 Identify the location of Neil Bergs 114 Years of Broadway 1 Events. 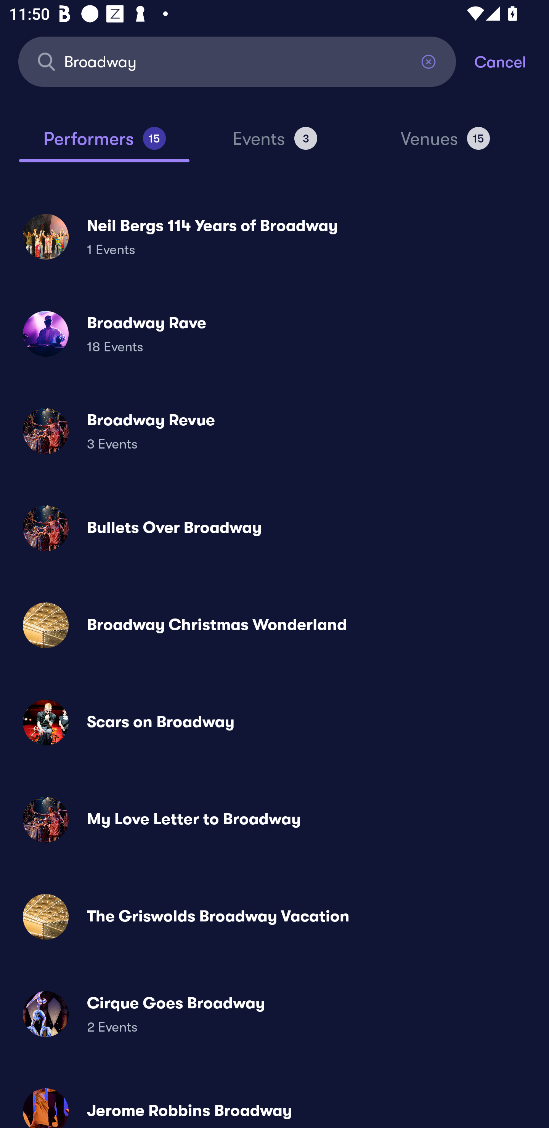
(274, 236).